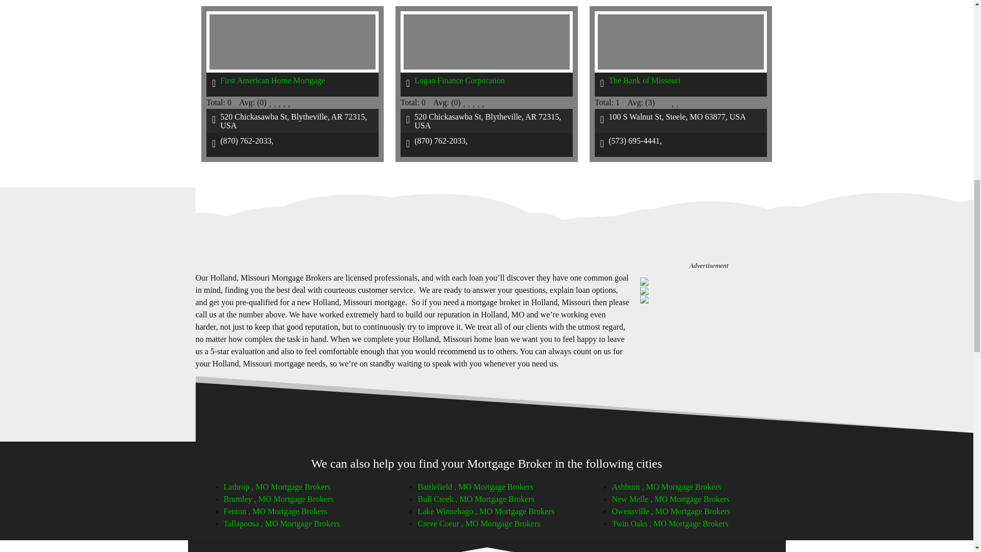 This screenshot has width=981, height=552. Describe the element at coordinates (475, 487) in the screenshot. I see `Battlefield , MO Mortgage Brokers` at that location.